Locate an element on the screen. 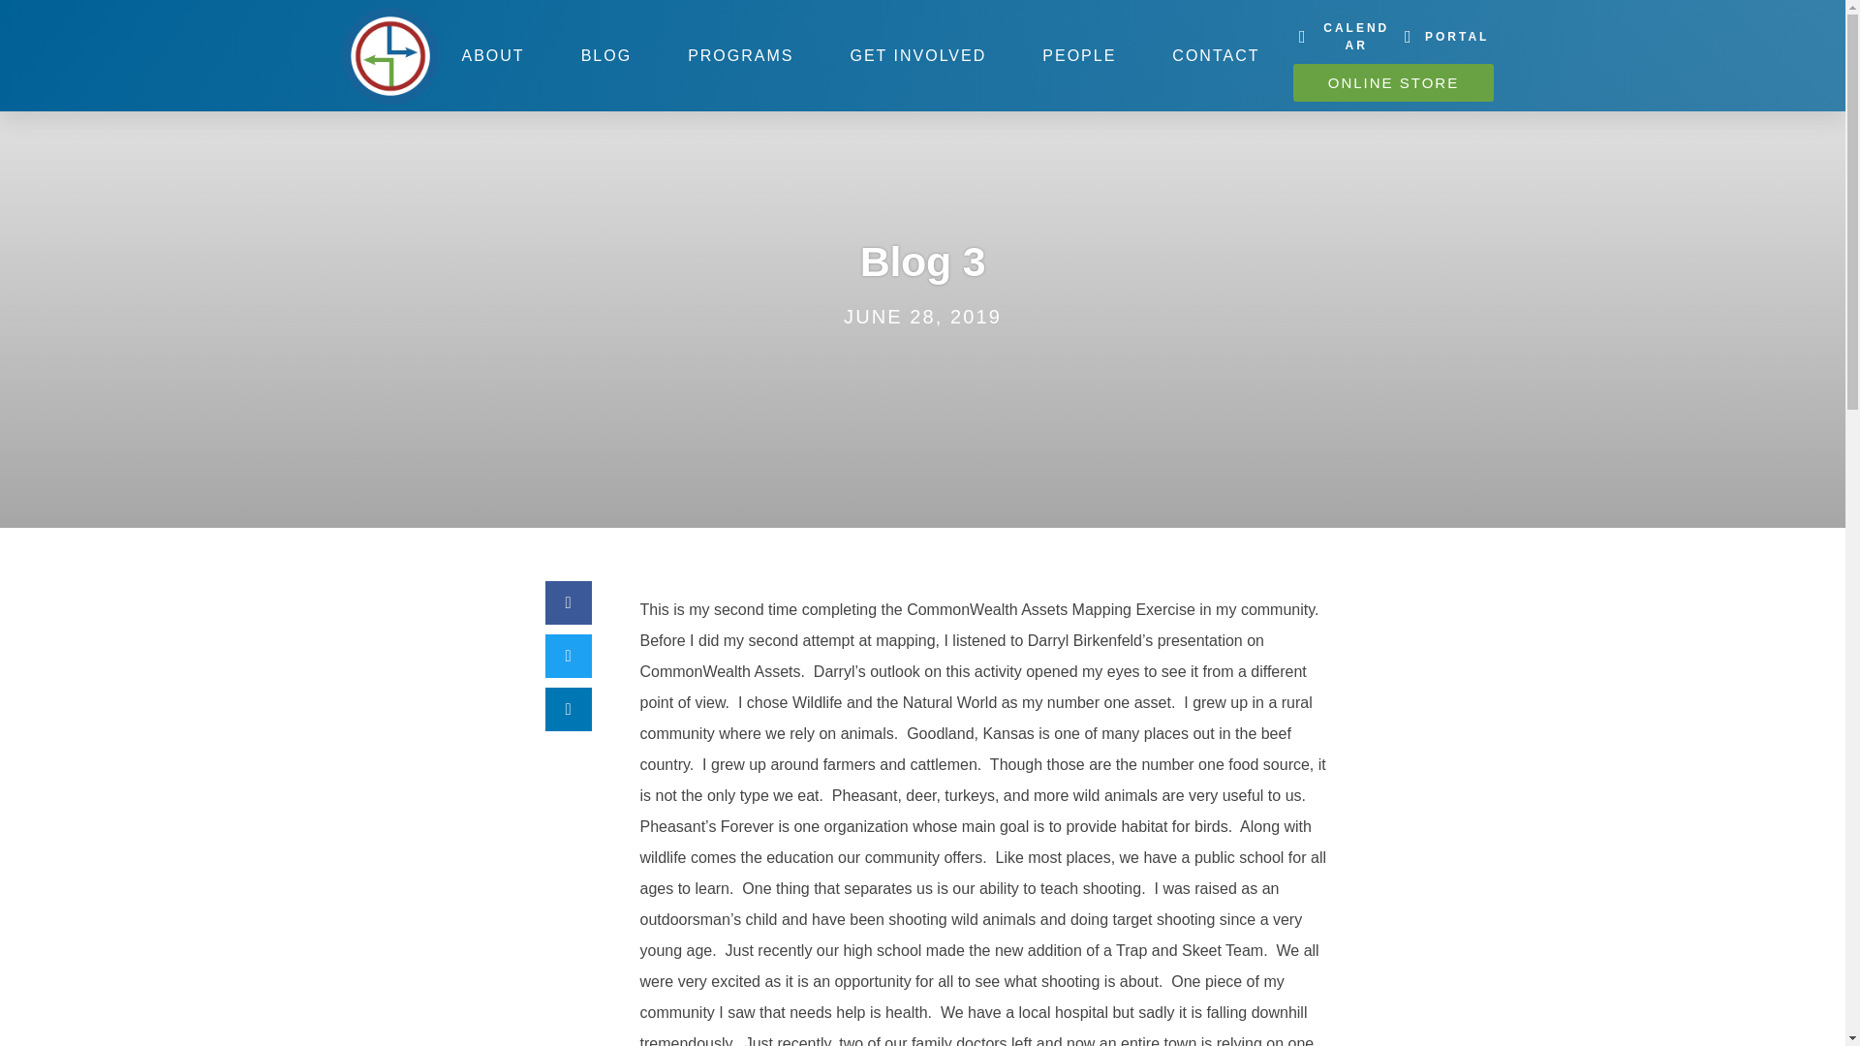 This screenshot has width=1860, height=1046. CALENDAR is located at coordinates (1343, 37).